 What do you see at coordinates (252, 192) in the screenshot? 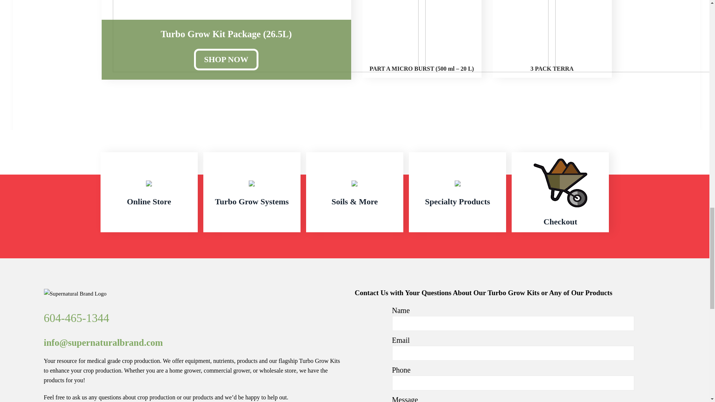
I see `Turbo Grow Systems` at bounding box center [252, 192].